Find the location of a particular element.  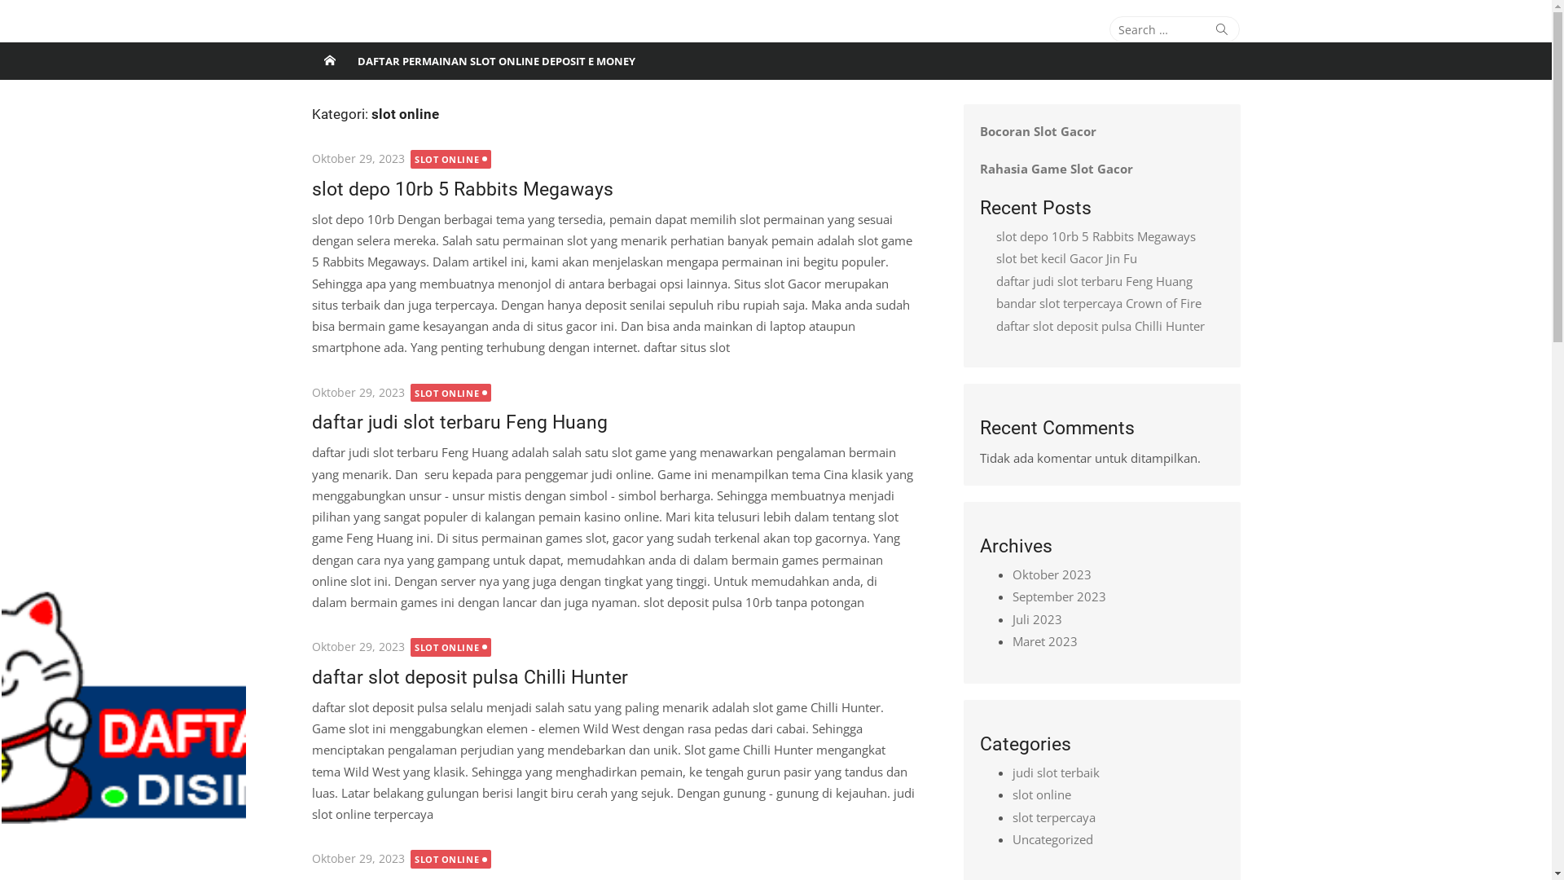

daftar slot deposit pulsa Chilli Hunter is located at coordinates (1100, 326).